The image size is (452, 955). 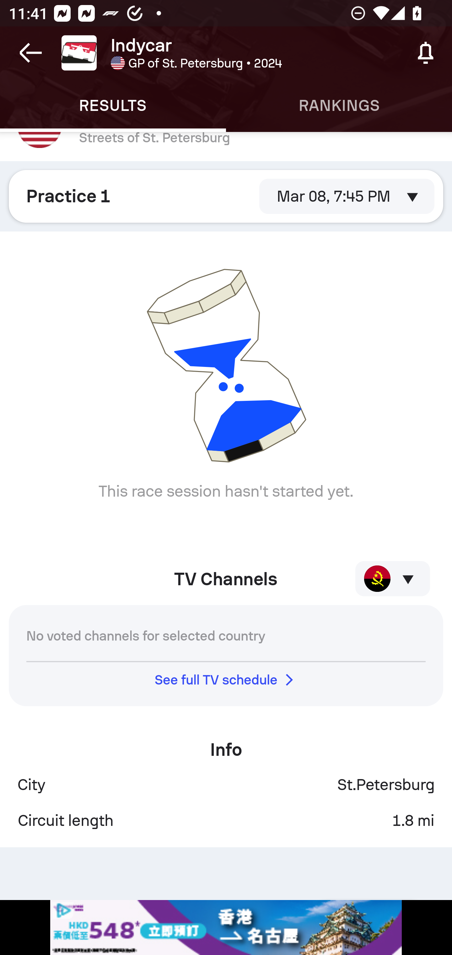 What do you see at coordinates (31, 53) in the screenshot?
I see `Navigate up` at bounding box center [31, 53].